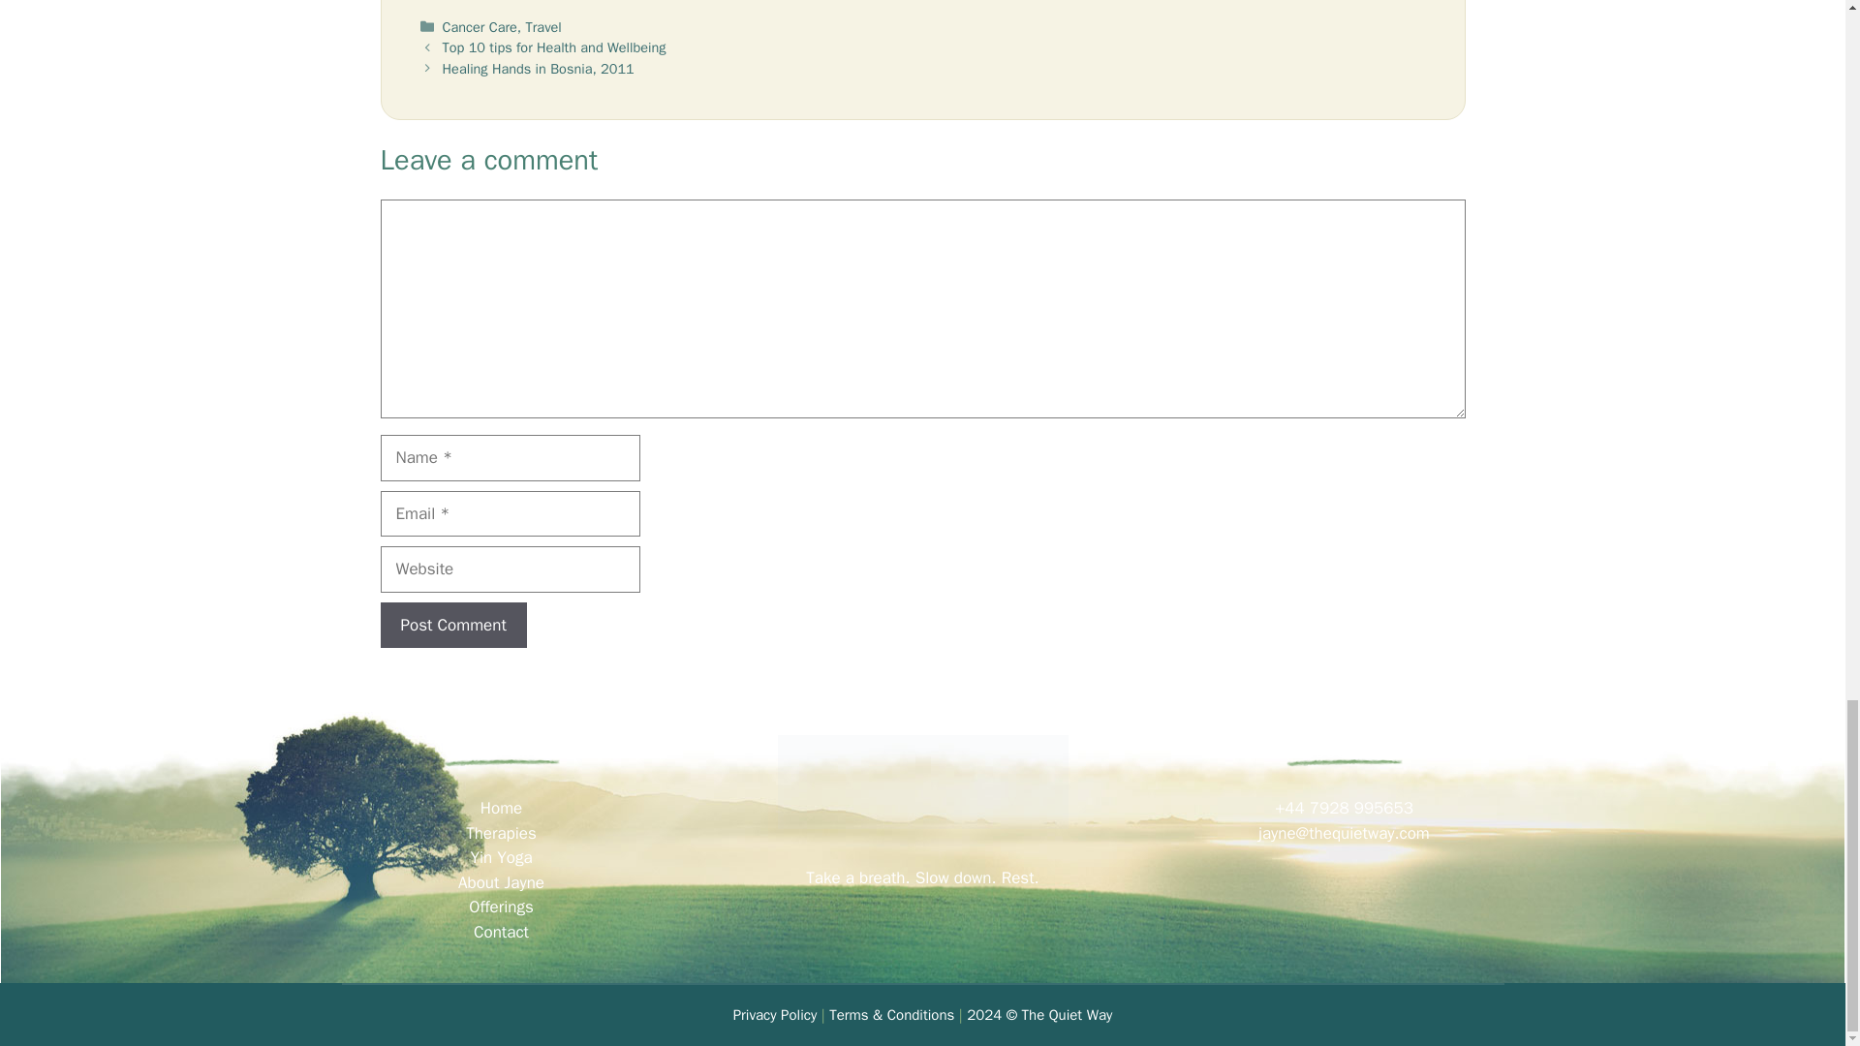 The width and height of the screenshot is (1860, 1046). I want to click on Therapies, so click(502, 833).